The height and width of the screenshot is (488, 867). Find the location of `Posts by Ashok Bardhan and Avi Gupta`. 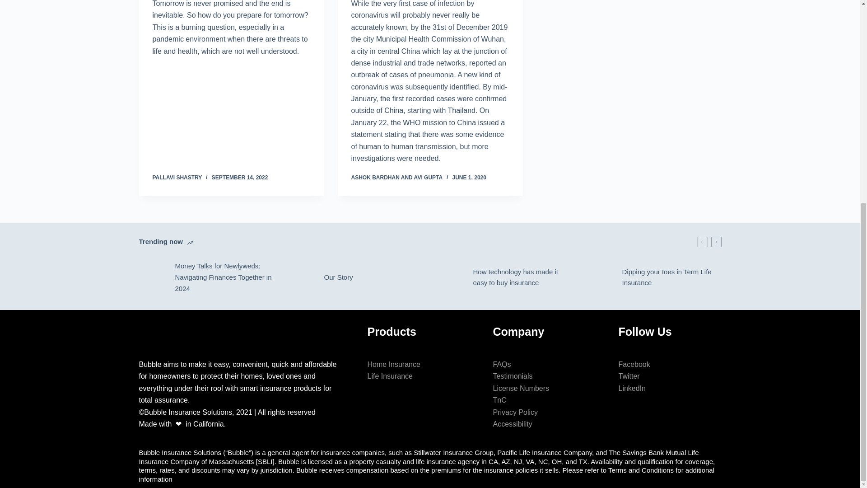

Posts by Ashok Bardhan and Avi Gupta is located at coordinates (397, 177).